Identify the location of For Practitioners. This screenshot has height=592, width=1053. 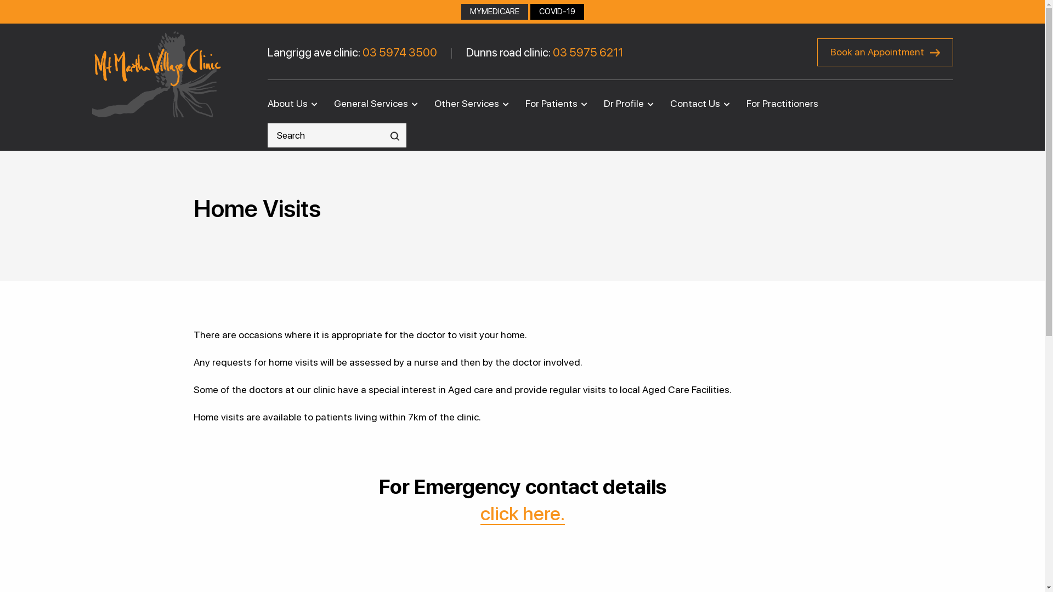
(782, 103).